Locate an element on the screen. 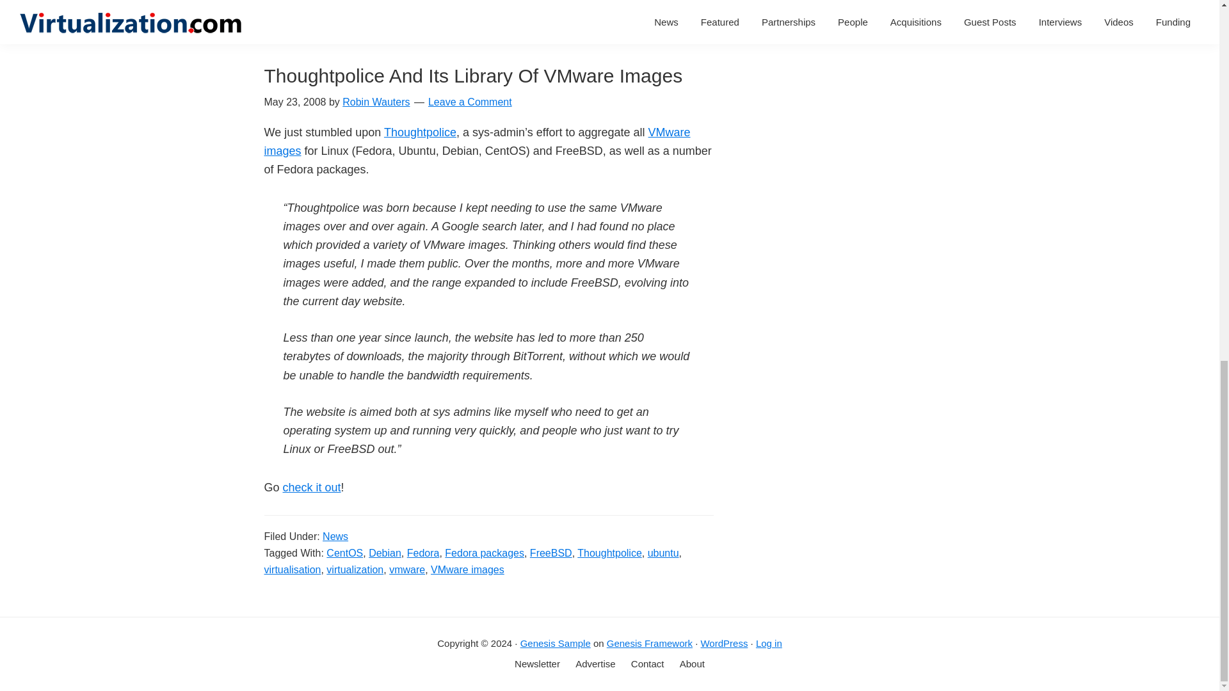  virtualization is located at coordinates (398, 17).